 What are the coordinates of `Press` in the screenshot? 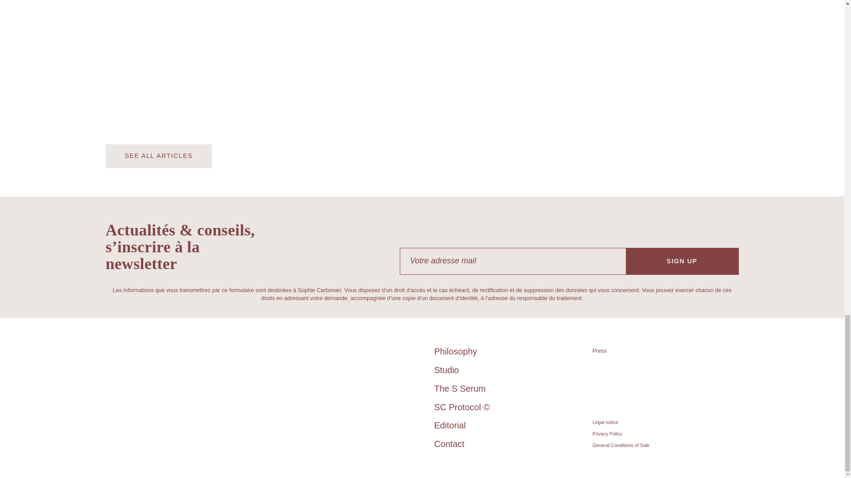 It's located at (599, 351).